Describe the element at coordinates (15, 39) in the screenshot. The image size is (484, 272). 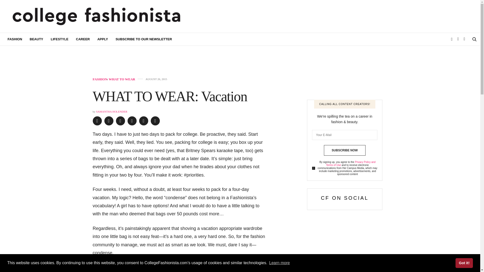
I see `FASHION` at that location.